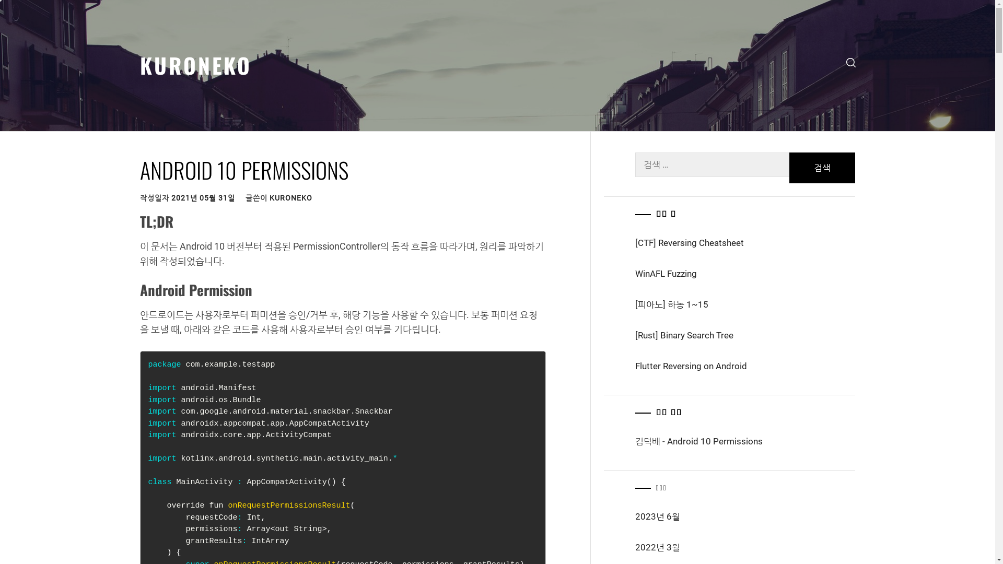 The height and width of the screenshot is (564, 1003). Describe the element at coordinates (715, 441) in the screenshot. I see `Android 10 Permissions` at that location.